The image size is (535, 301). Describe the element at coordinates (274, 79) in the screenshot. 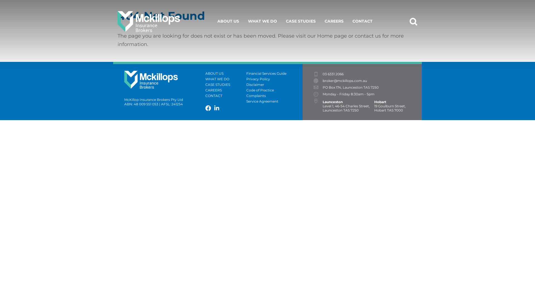

I see `Privacy Policy` at that location.